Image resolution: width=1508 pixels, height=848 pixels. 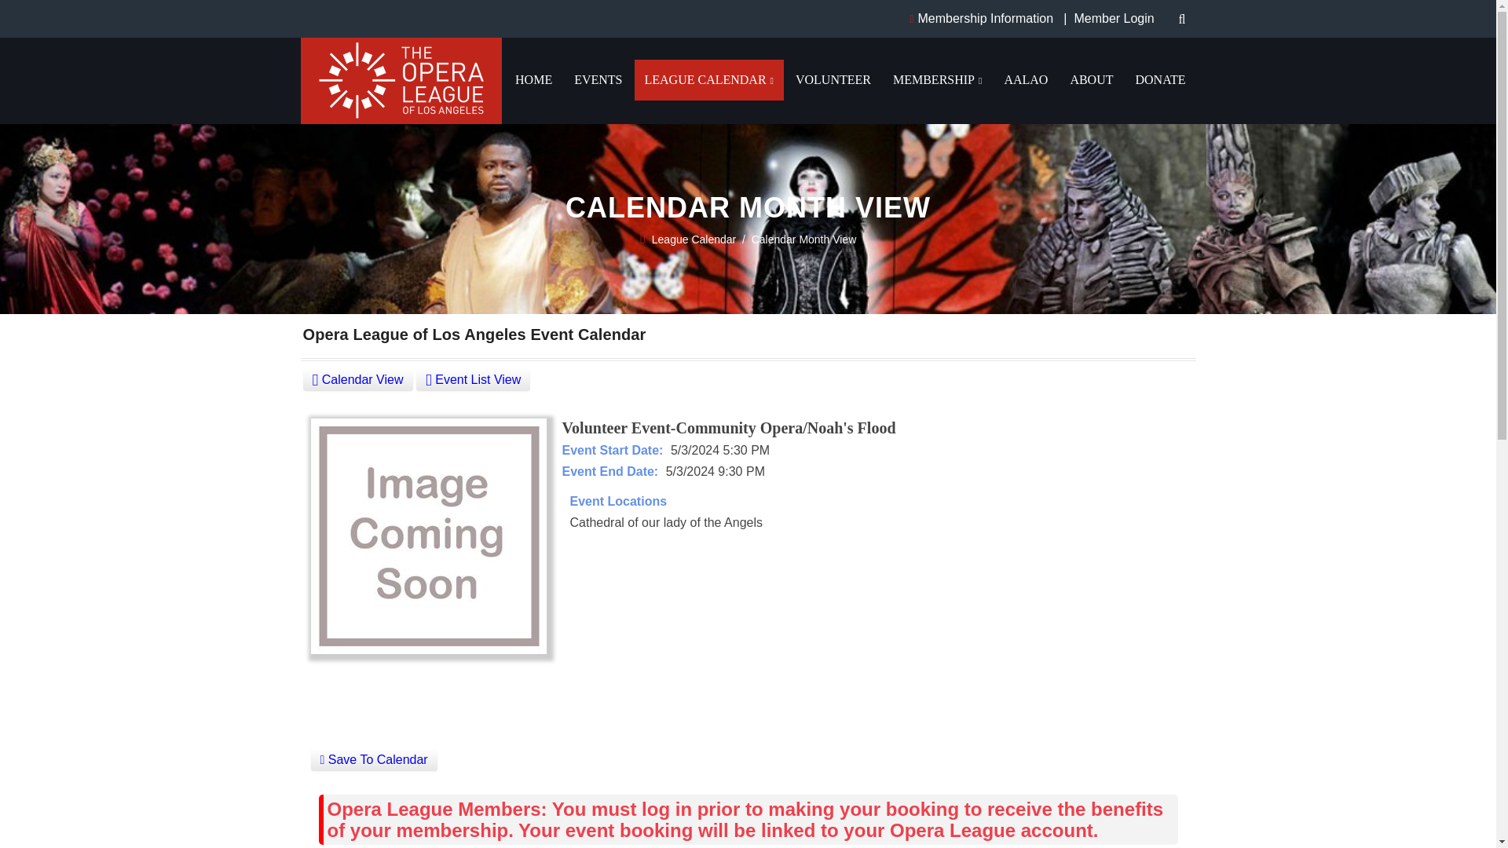 I want to click on Click to view calendar view., so click(x=358, y=379).